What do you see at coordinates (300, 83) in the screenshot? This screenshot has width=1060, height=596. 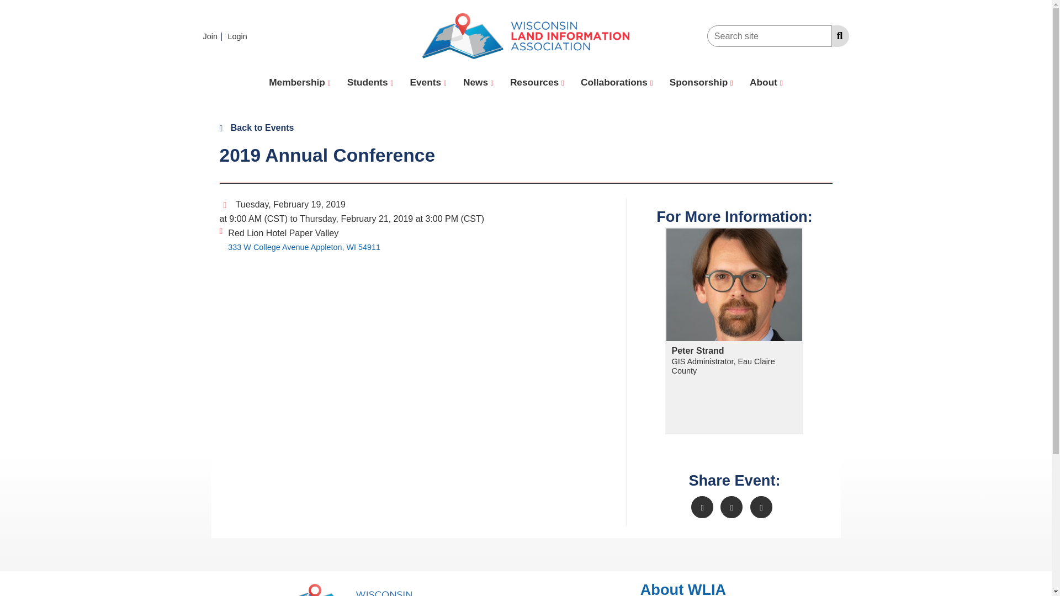 I see `Membership` at bounding box center [300, 83].